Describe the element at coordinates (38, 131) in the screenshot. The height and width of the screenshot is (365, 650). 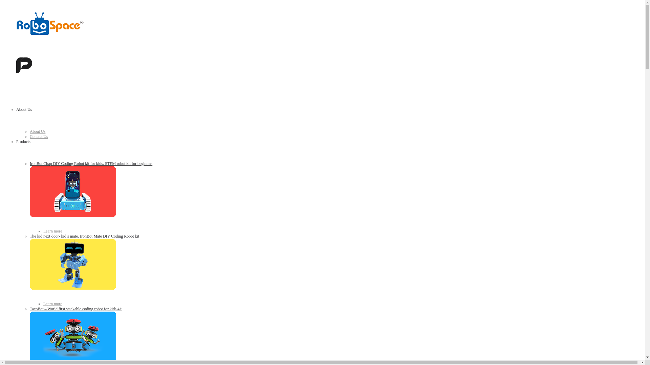
I see `About Us` at that location.